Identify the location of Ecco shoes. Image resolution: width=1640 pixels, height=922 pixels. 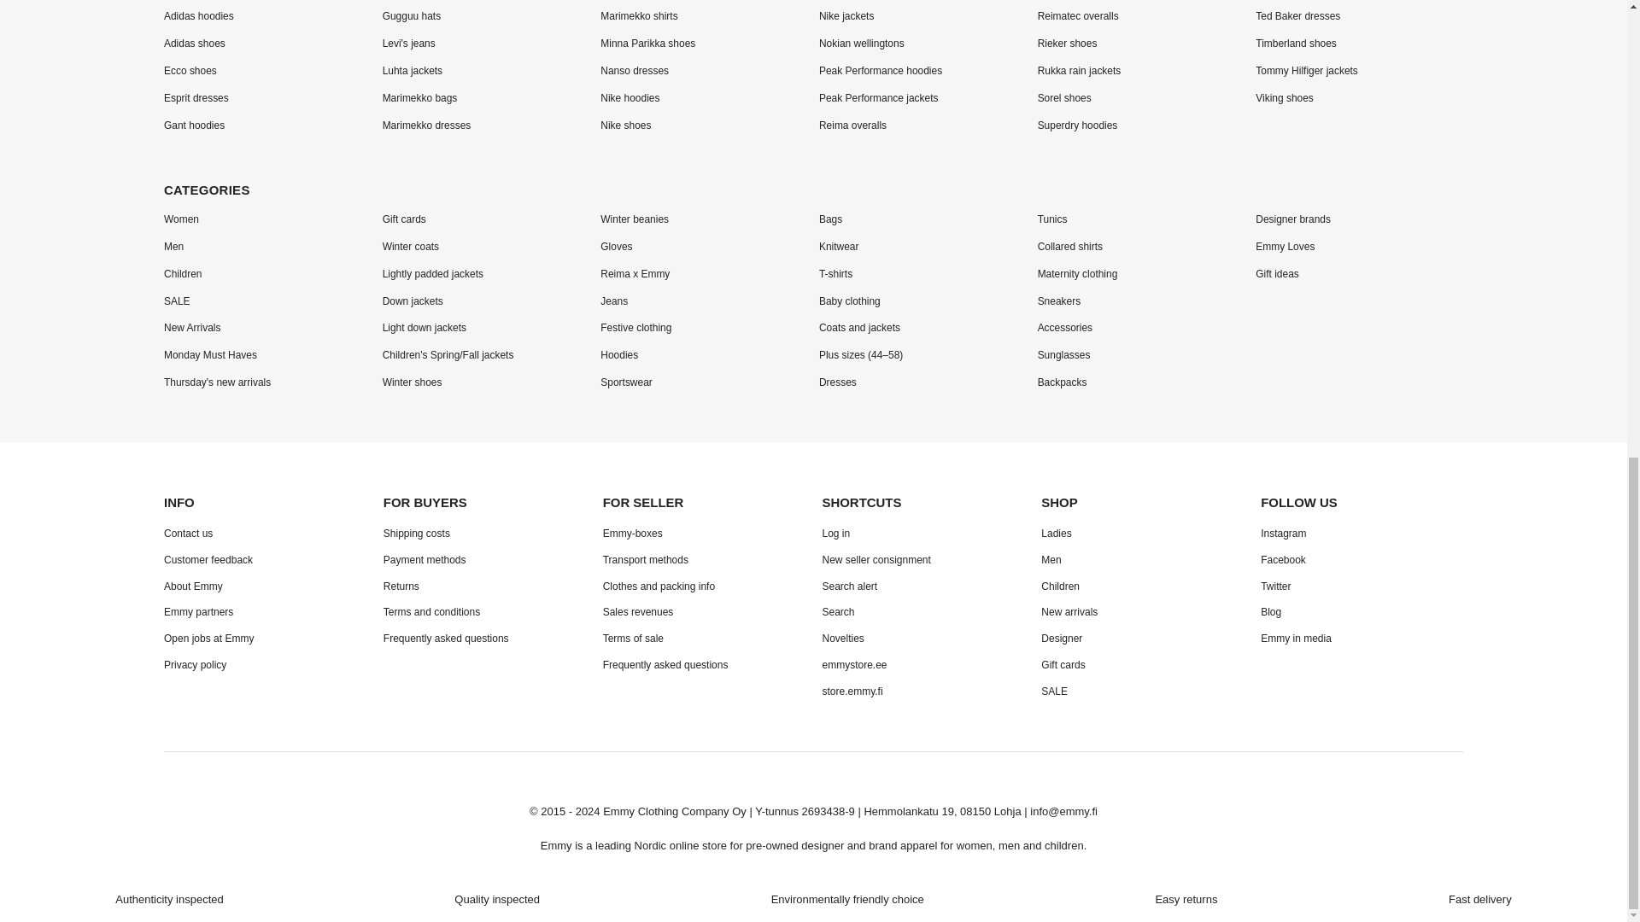
(190, 70).